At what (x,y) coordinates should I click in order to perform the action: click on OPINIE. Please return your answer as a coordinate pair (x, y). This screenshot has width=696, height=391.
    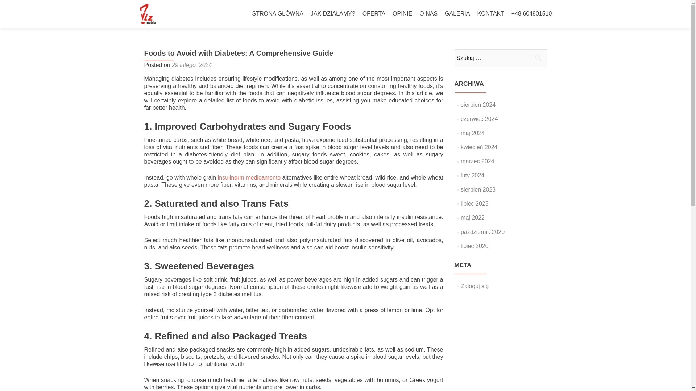
    Looking at the image, I should click on (402, 14).